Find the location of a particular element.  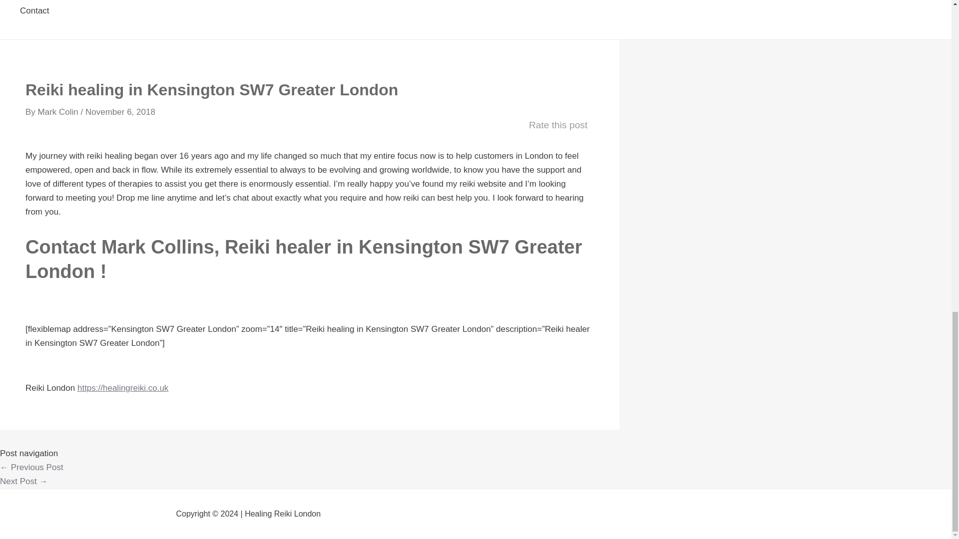

View all posts by Mark Colin is located at coordinates (59, 112).